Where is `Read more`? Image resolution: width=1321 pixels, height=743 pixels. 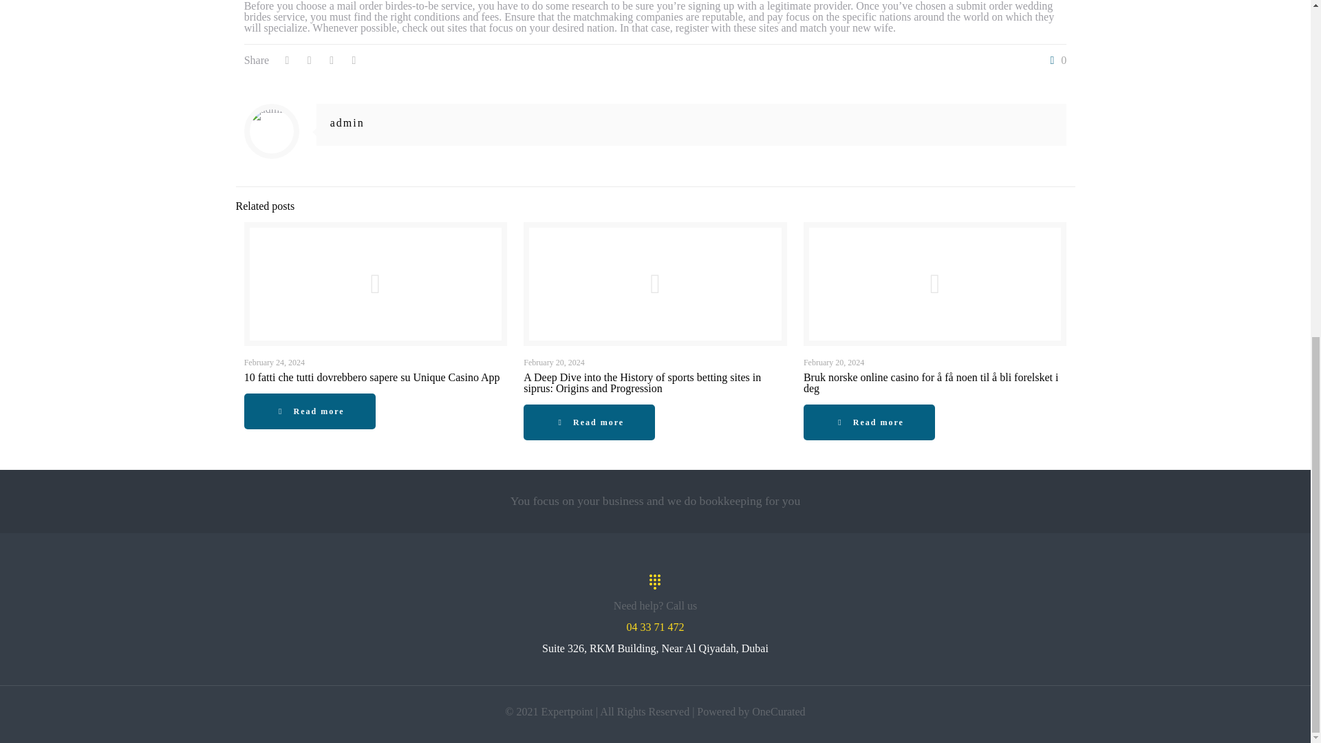
Read more is located at coordinates (589, 422).